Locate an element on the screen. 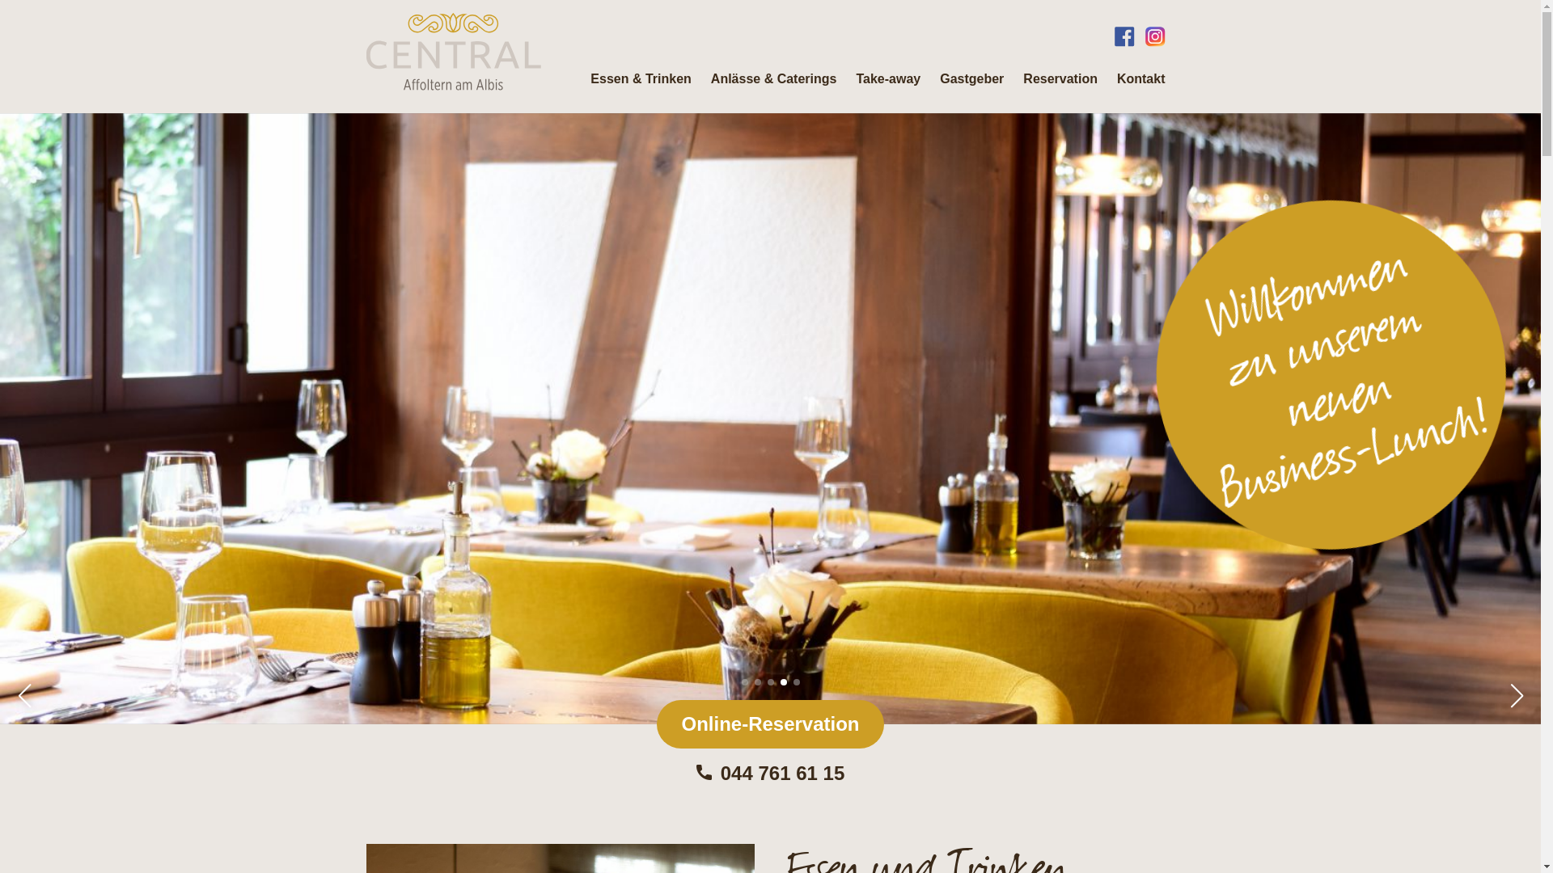 This screenshot has width=1553, height=873. Instagram is located at coordinates (1155, 36).